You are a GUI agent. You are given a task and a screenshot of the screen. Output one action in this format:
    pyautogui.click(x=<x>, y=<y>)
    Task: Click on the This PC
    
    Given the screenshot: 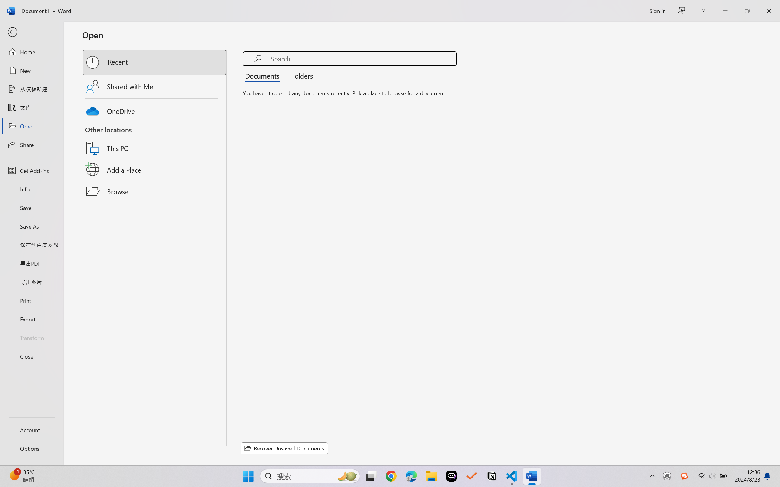 What is the action you would take?
    pyautogui.click(x=155, y=140)
    